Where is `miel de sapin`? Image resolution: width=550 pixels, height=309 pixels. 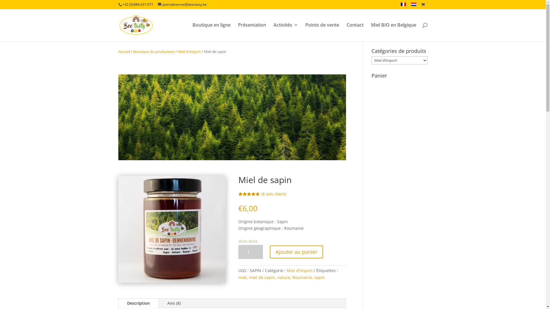
miel de sapin is located at coordinates (172, 229).